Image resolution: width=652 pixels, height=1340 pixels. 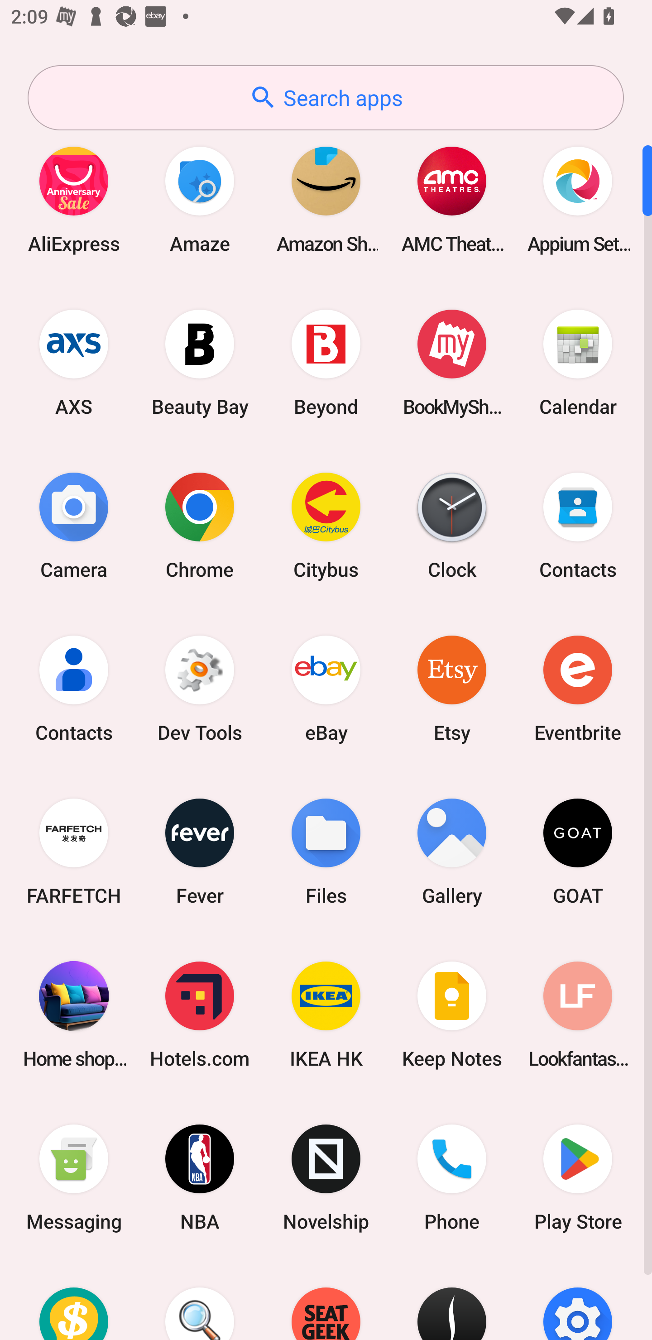 What do you see at coordinates (578, 362) in the screenshot?
I see `Calendar` at bounding box center [578, 362].